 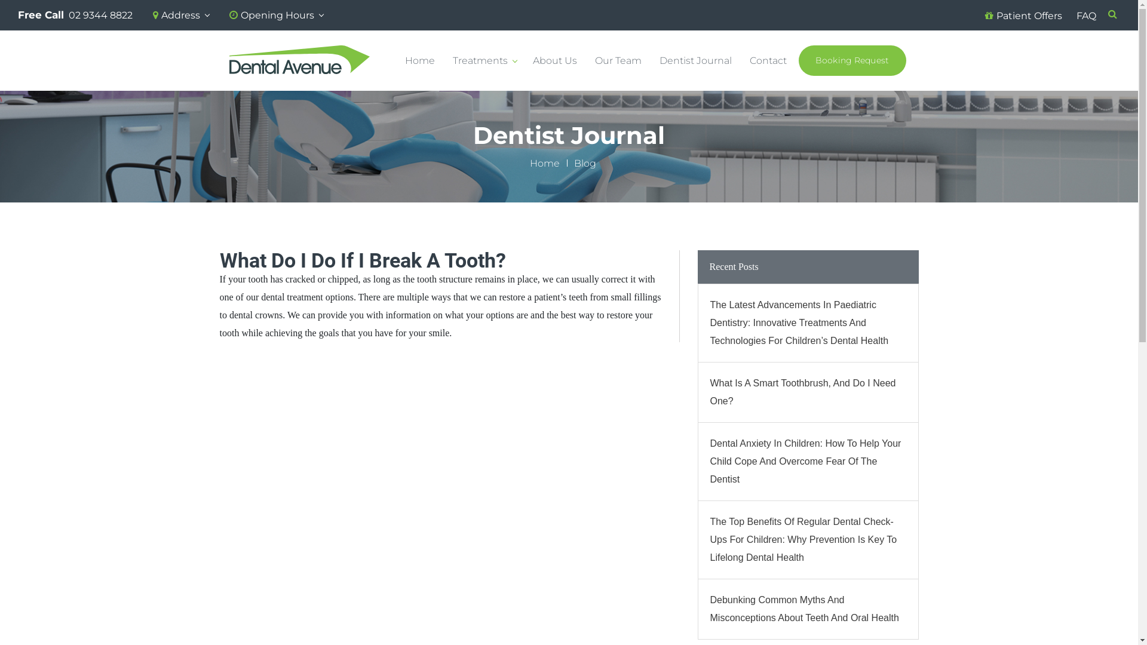 I want to click on Our Team, so click(x=618, y=60).